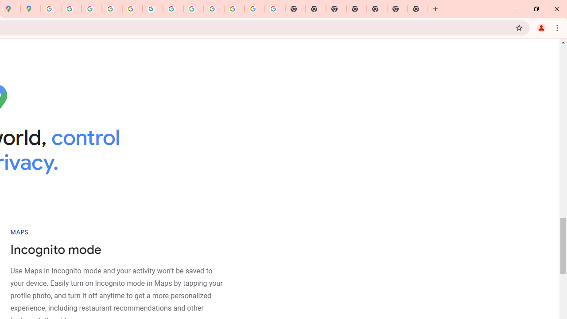  I want to click on Privacy Help Center - Policies Help, so click(112, 9).